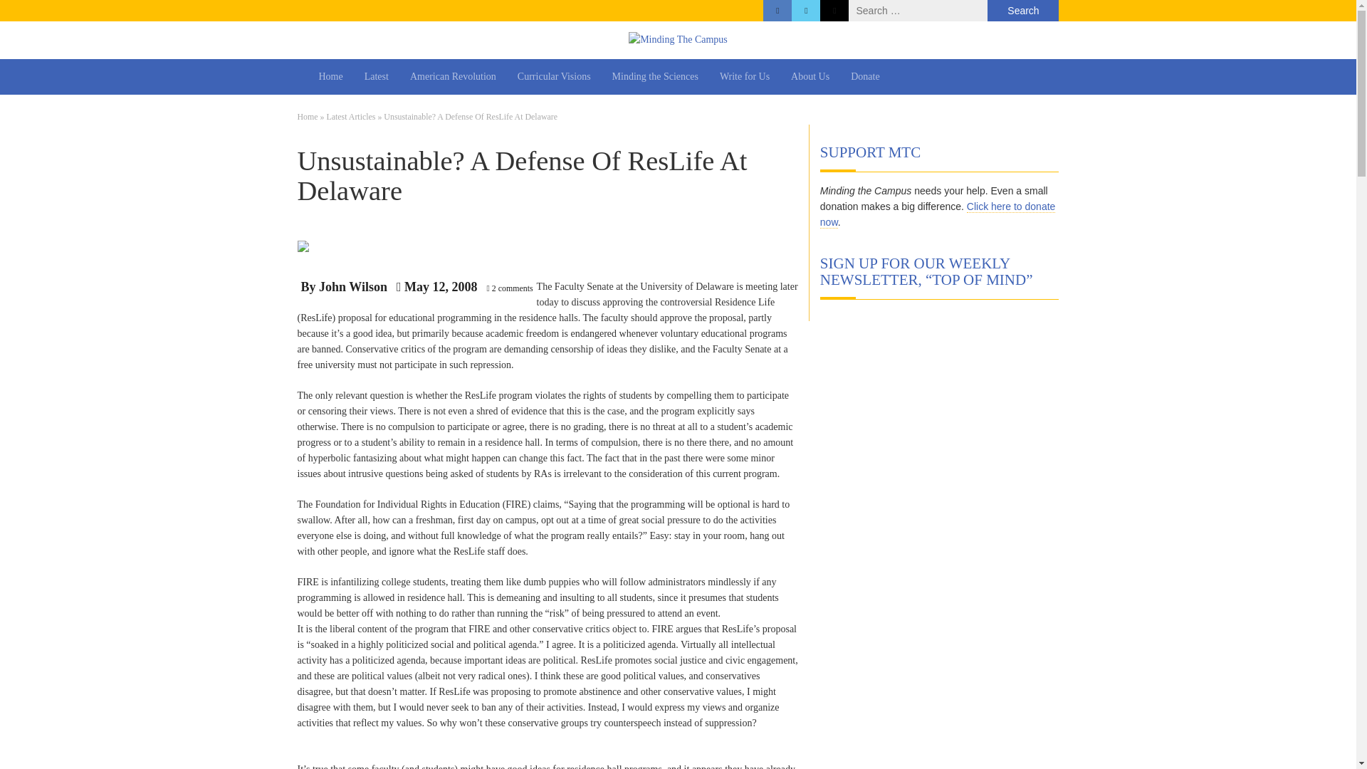 The width and height of the screenshot is (1367, 769). What do you see at coordinates (864, 77) in the screenshot?
I see `Donate` at bounding box center [864, 77].